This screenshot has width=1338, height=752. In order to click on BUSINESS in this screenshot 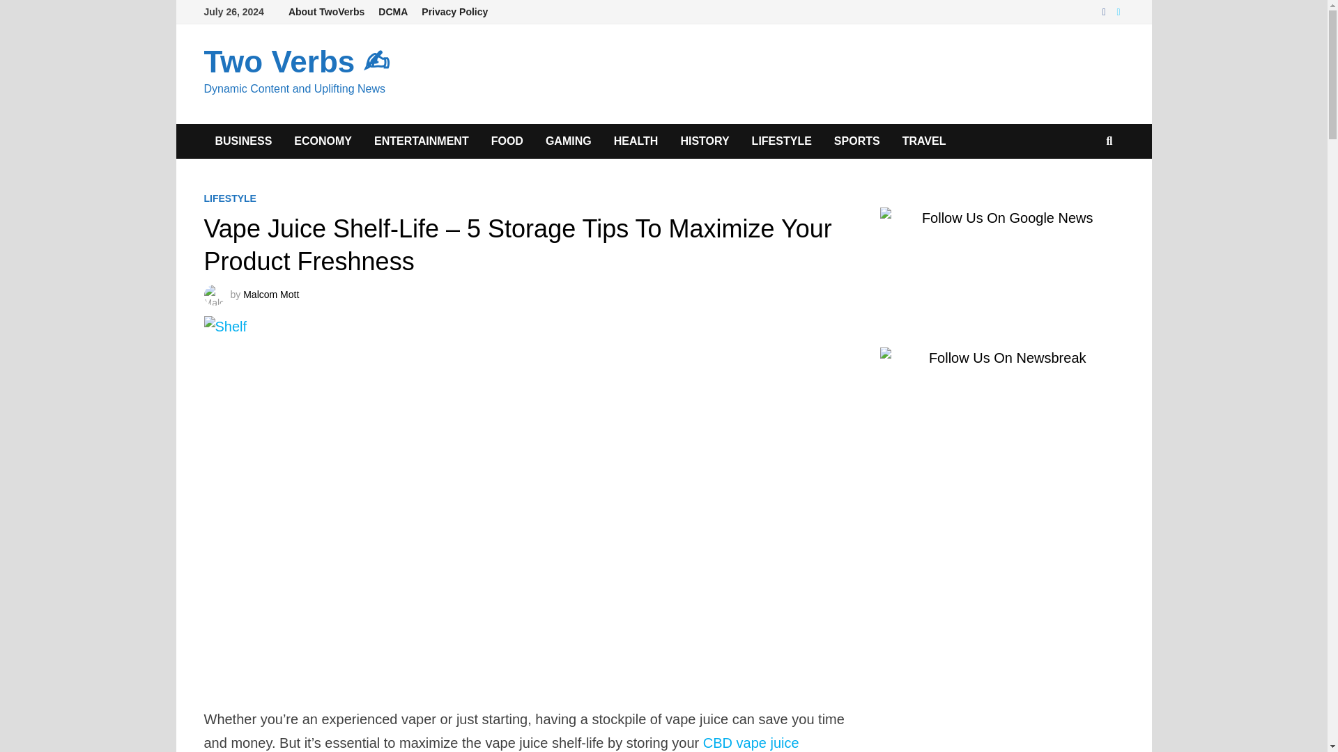, I will do `click(243, 141)`.